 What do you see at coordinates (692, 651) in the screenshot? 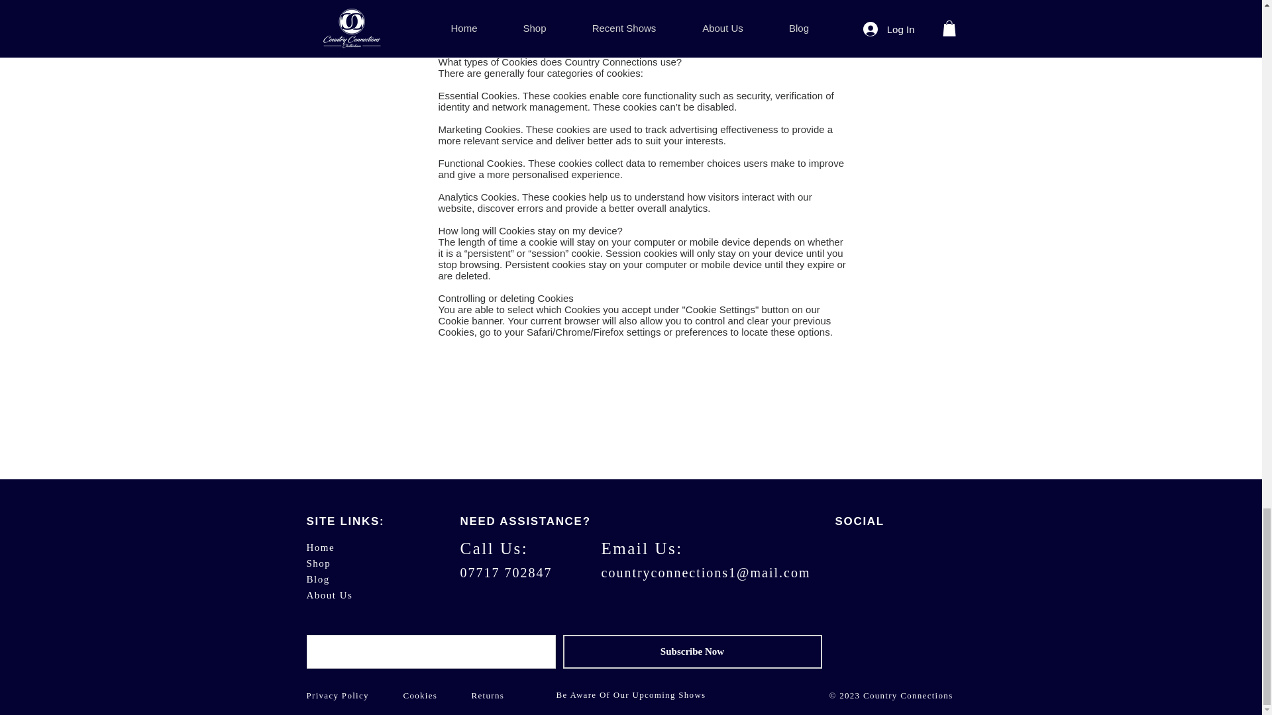
I see `Subscribe Now` at bounding box center [692, 651].